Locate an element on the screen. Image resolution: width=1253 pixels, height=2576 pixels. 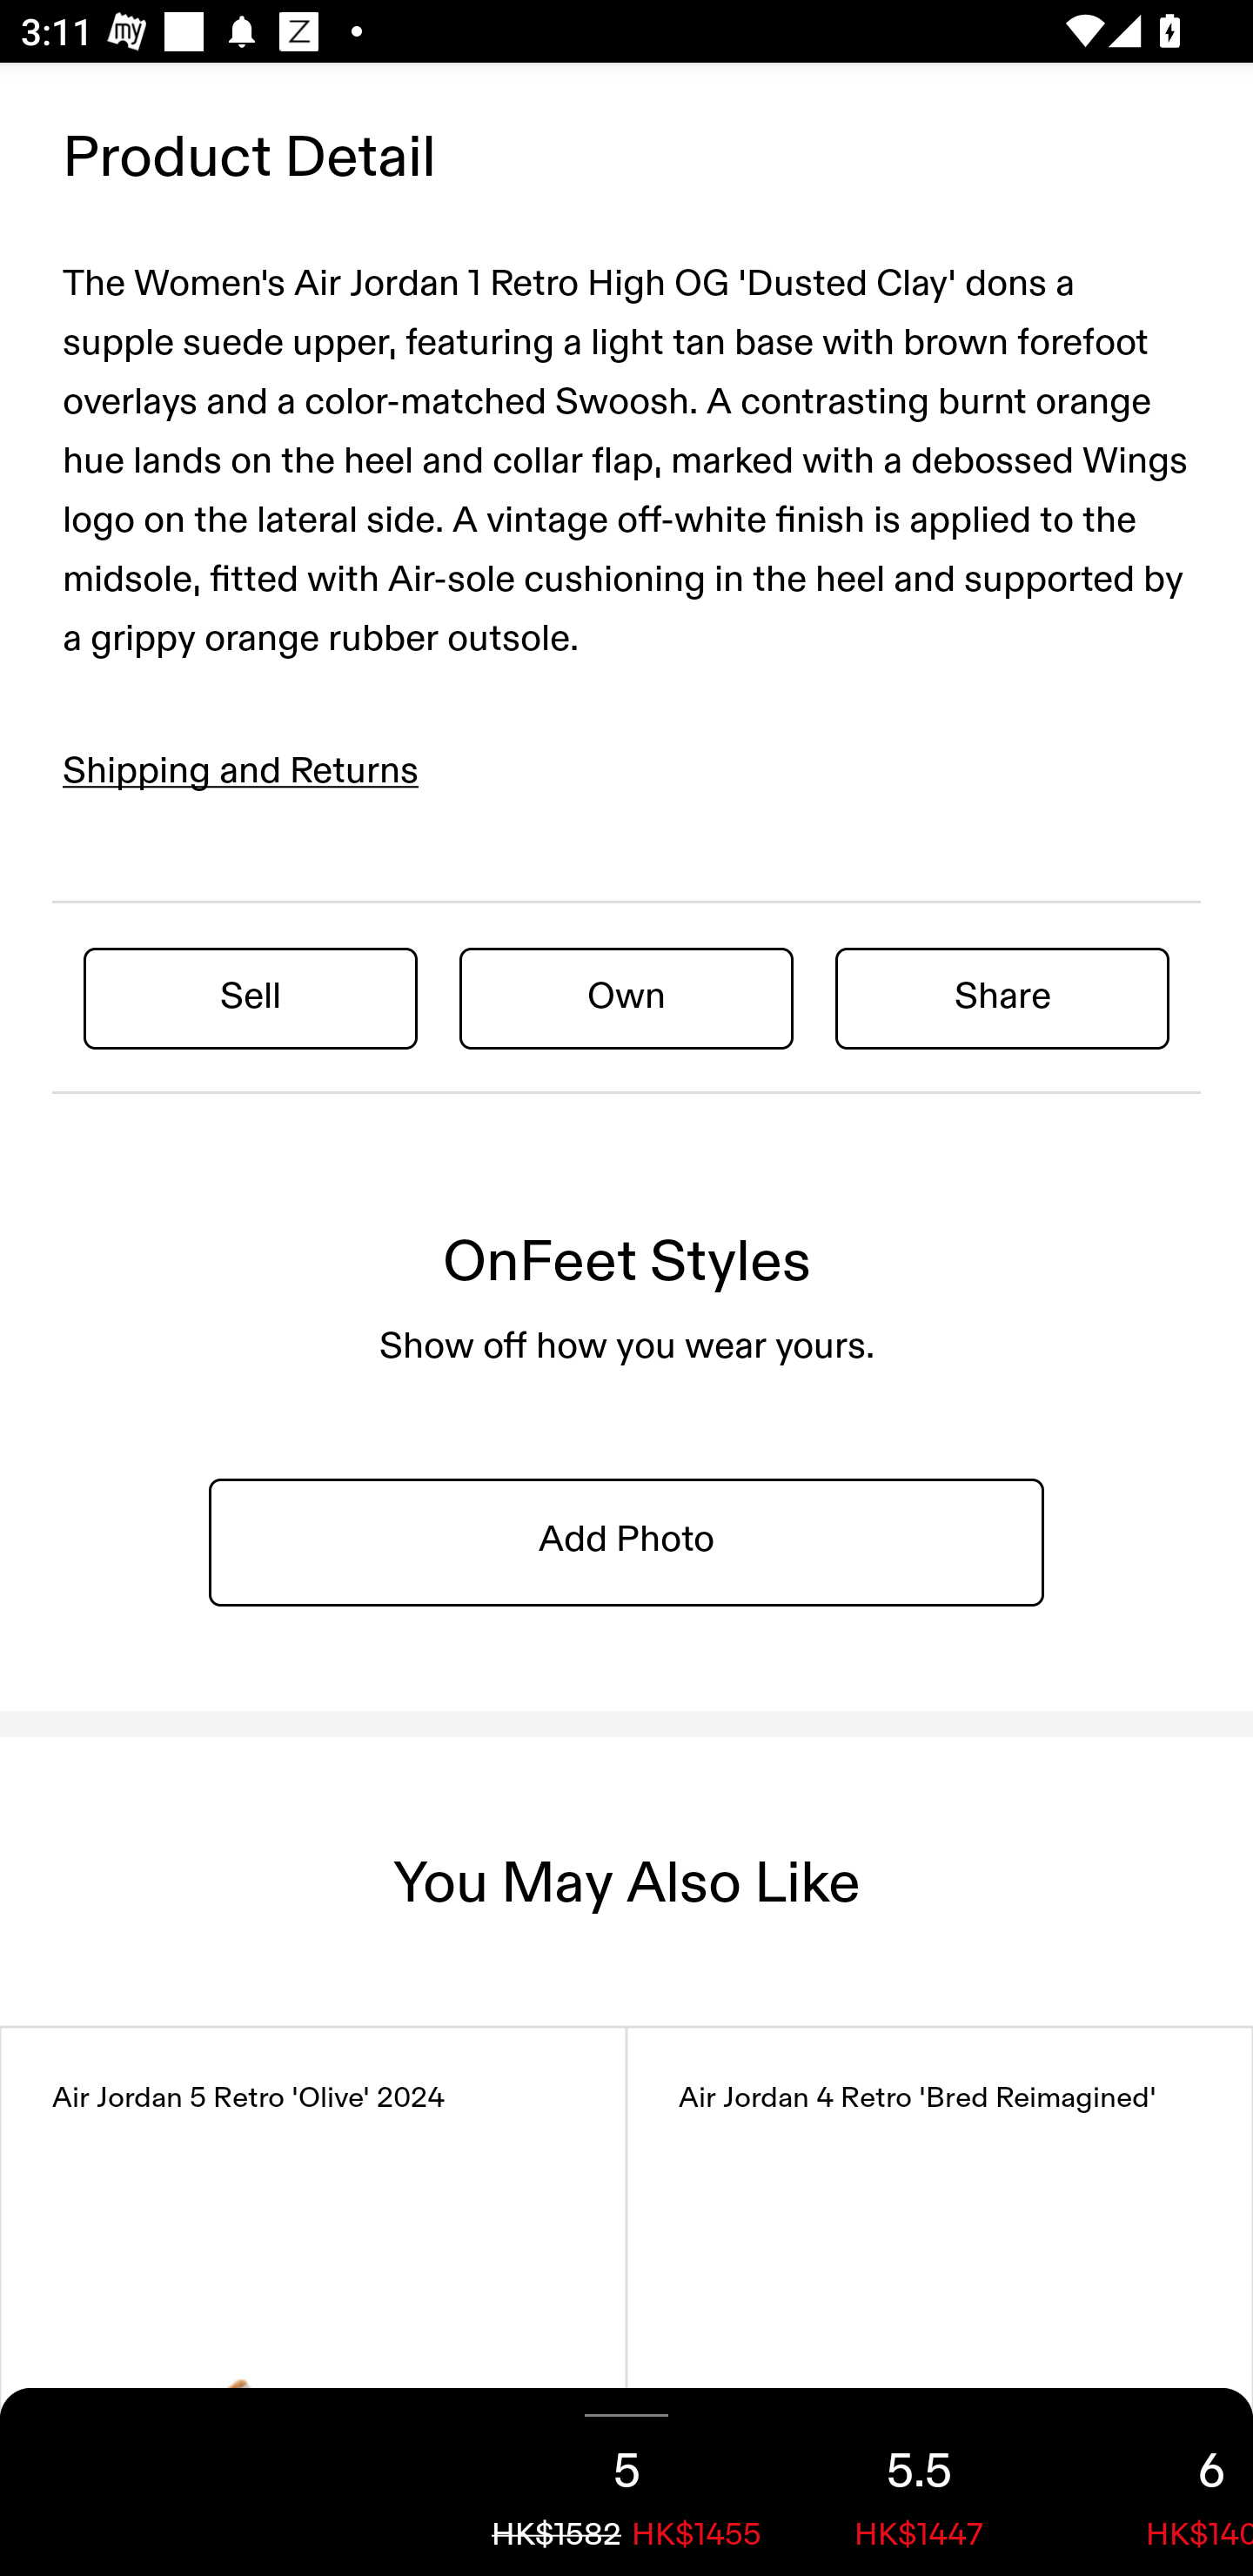
5 HK$1582 HK$1455 is located at coordinates (626, 2482).